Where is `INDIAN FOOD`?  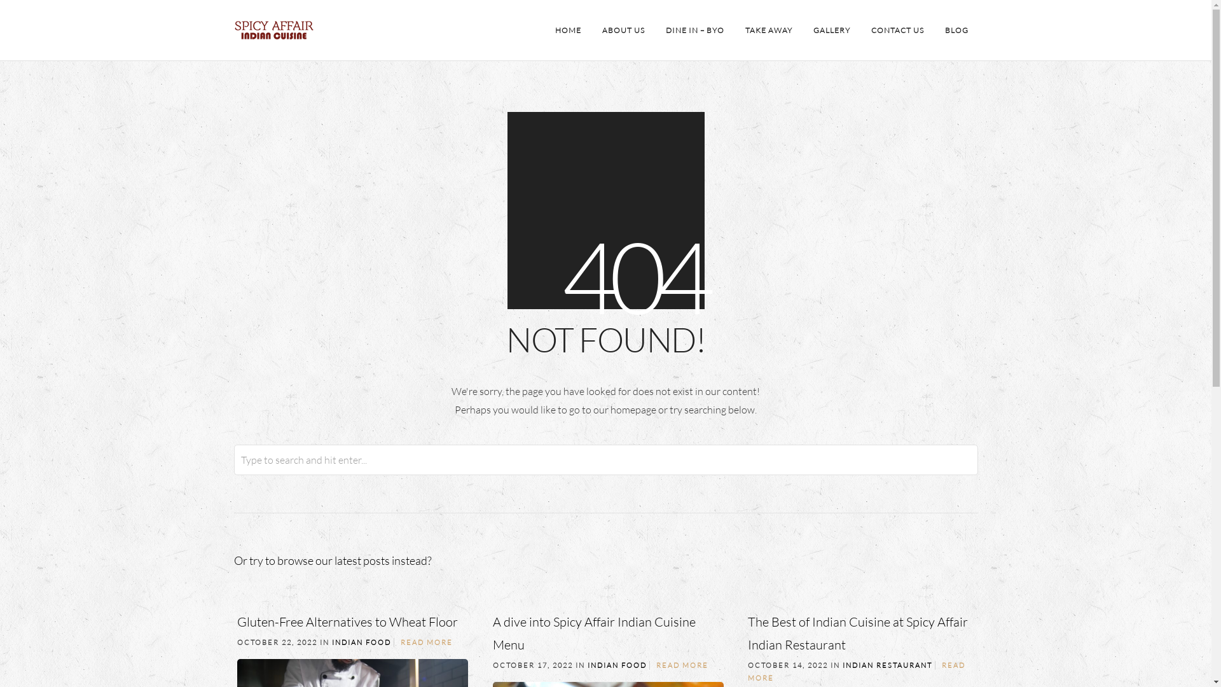 INDIAN FOOD is located at coordinates (361, 642).